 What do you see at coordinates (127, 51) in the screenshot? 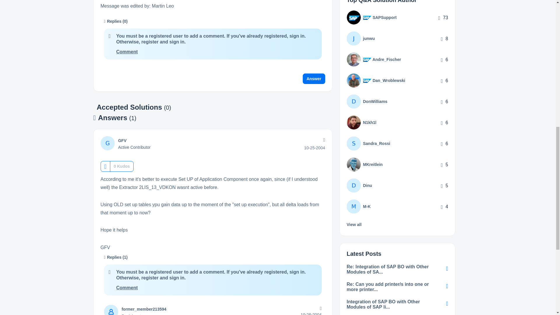
I see `Comment` at bounding box center [127, 51].